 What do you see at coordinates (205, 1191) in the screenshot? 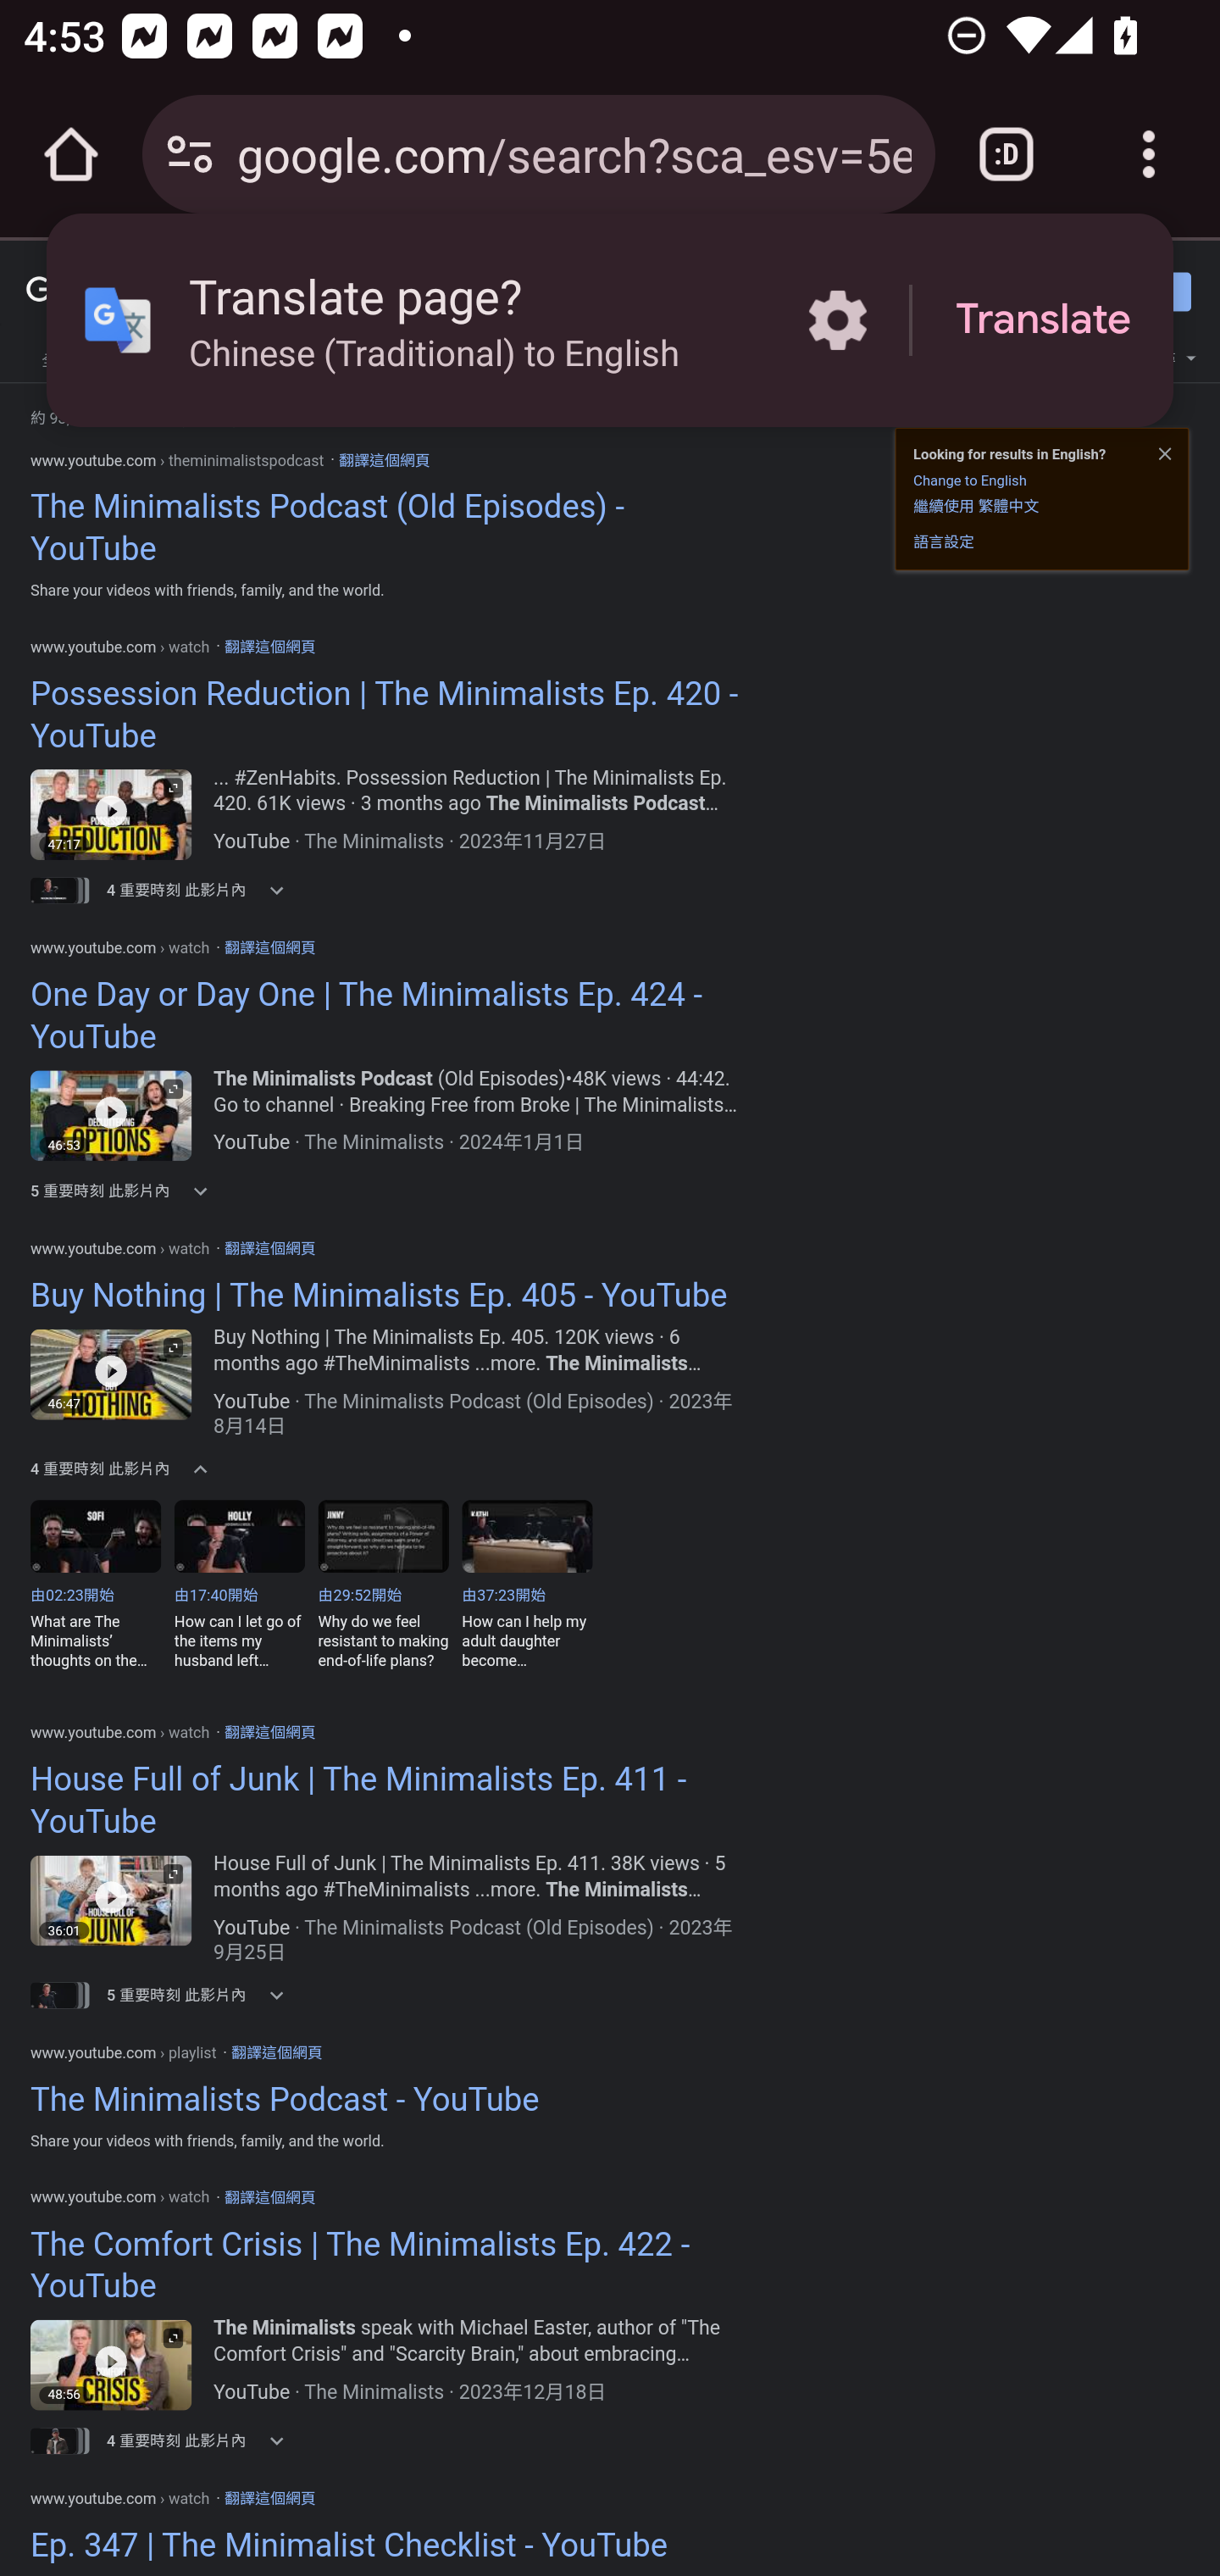
I see `5 重要時刻  此影片內` at bounding box center [205, 1191].